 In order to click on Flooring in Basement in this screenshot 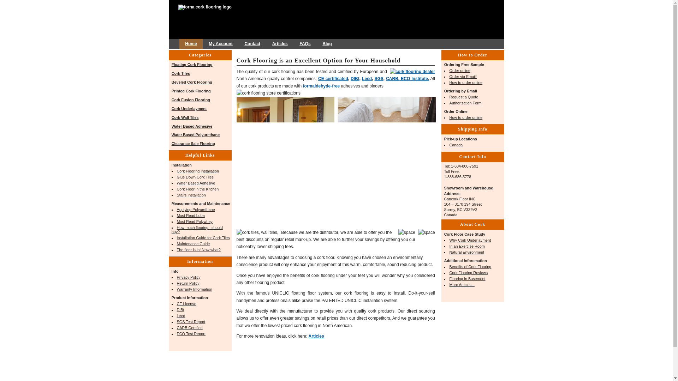, I will do `click(467, 279)`.